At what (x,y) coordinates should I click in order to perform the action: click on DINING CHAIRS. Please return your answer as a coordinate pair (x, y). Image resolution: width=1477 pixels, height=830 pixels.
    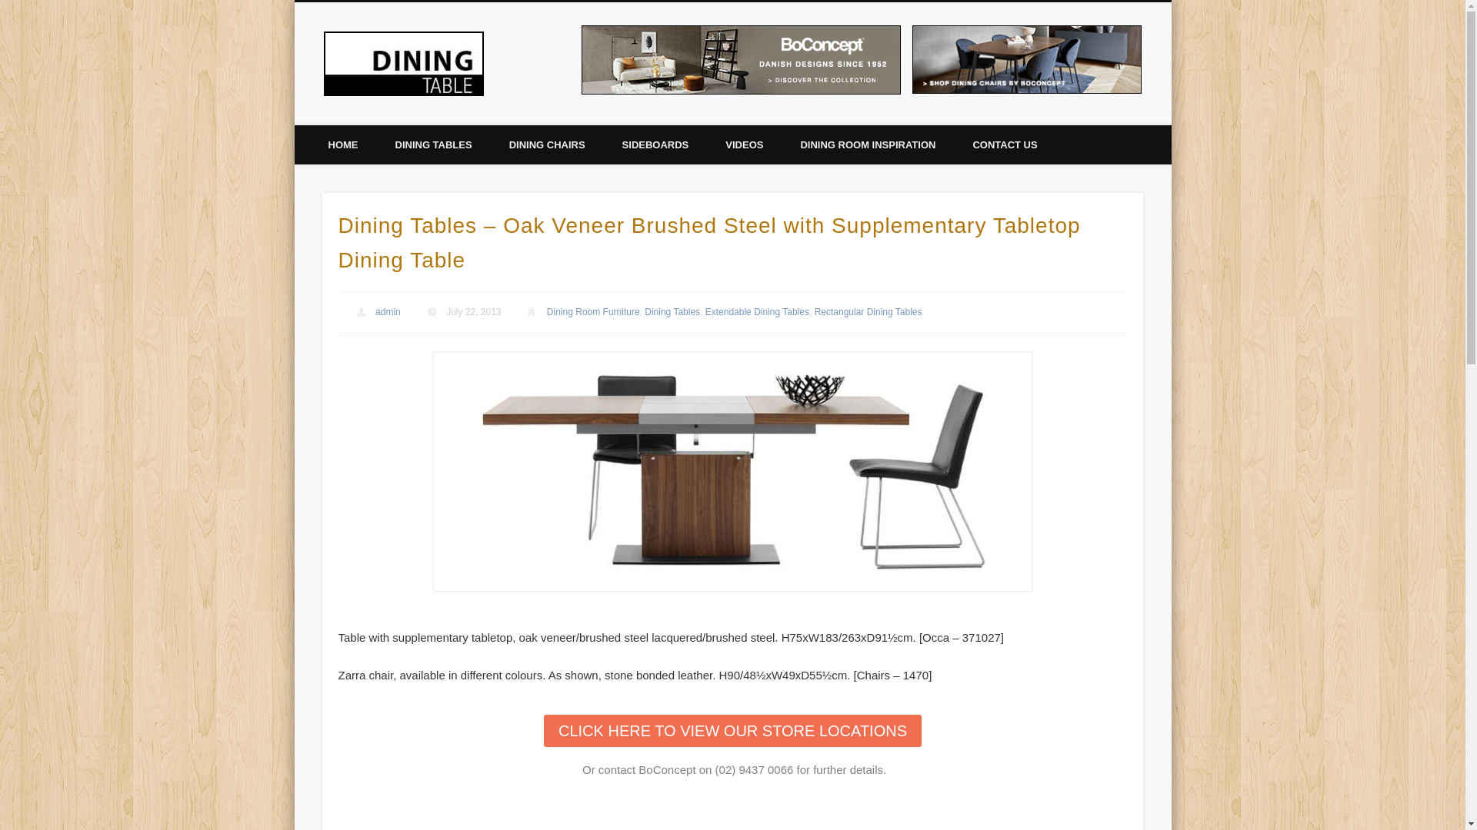
    Looking at the image, I should click on (548, 144).